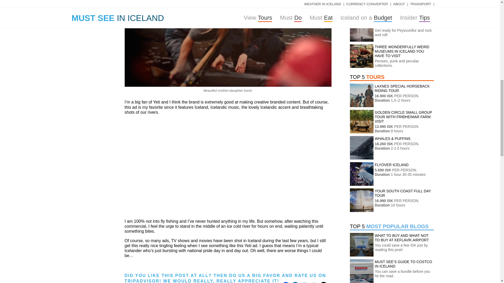 This screenshot has width=504, height=283. What do you see at coordinates (323, 282) in the screenshot?
I see `Click to share on X` at bounding box center [323, 282].